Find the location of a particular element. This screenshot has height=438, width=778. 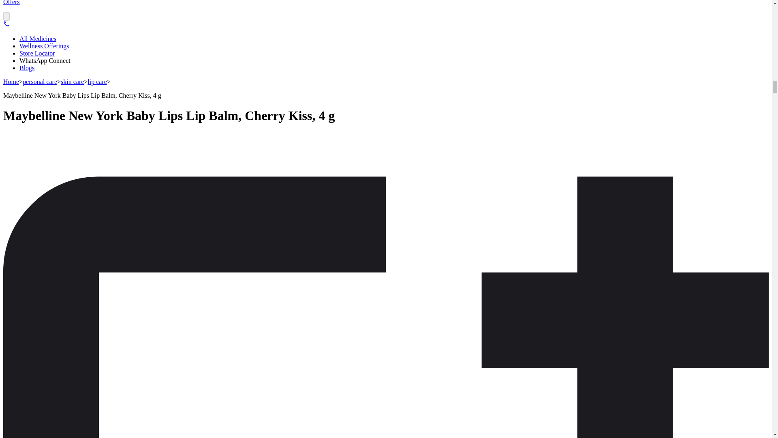

lip care is located at coordinates (97, 82).